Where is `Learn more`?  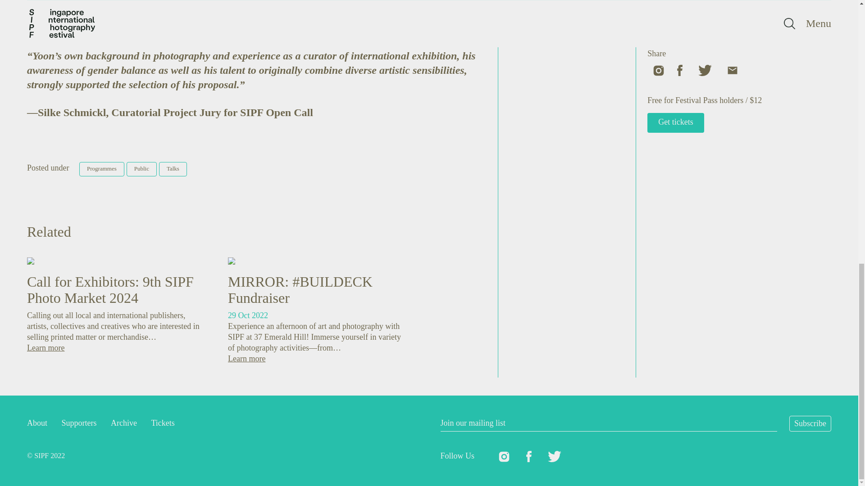 Learn more is located at coordinates (45, 347).